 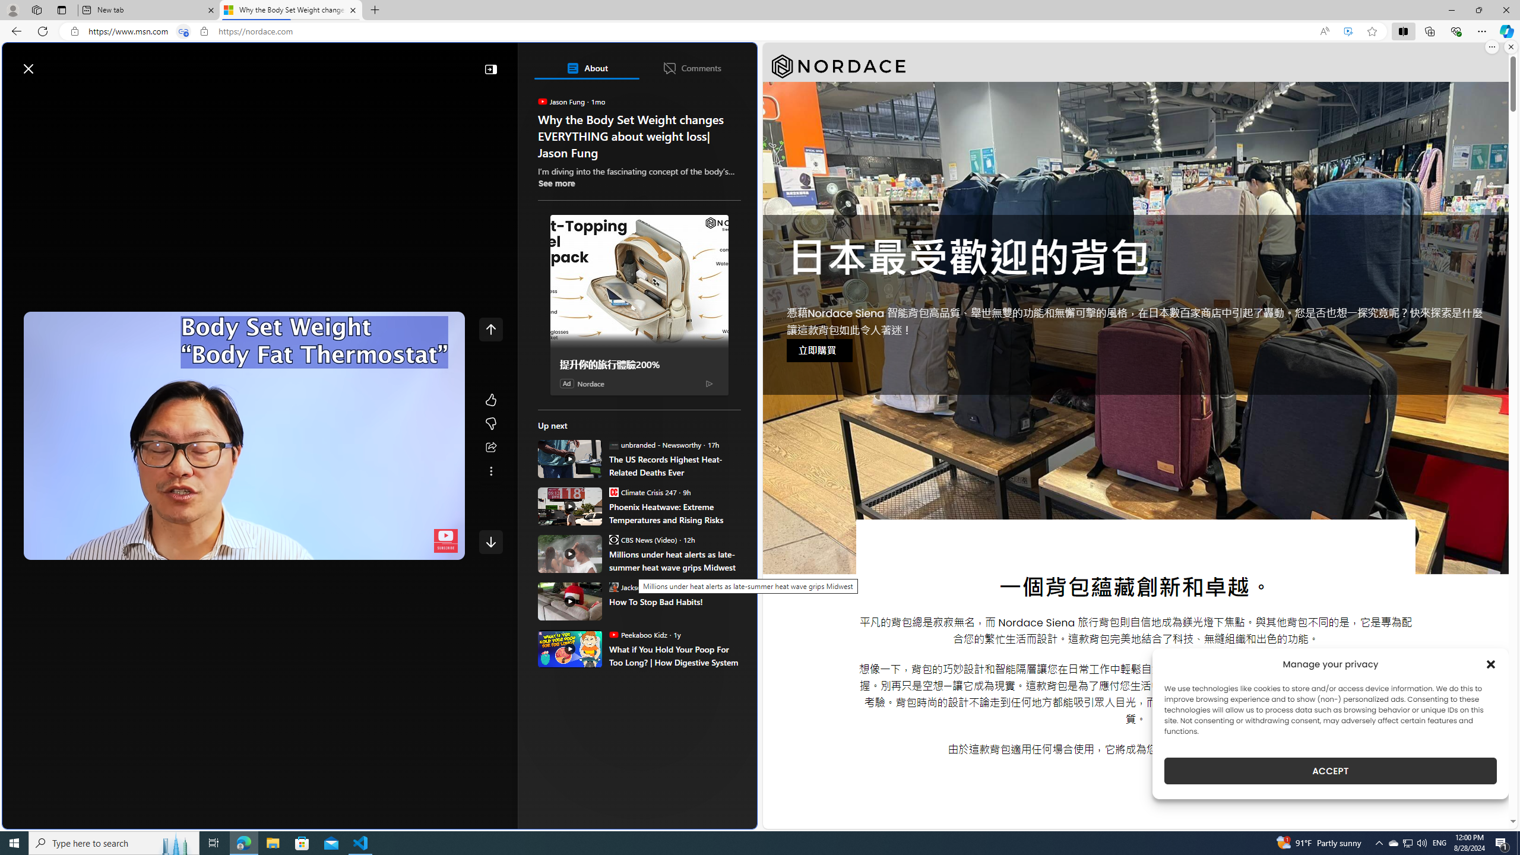 What do you see at coordinates (446, 541) in the screenshot?
I see `Channel watermark` at bounding box center [446, 541].